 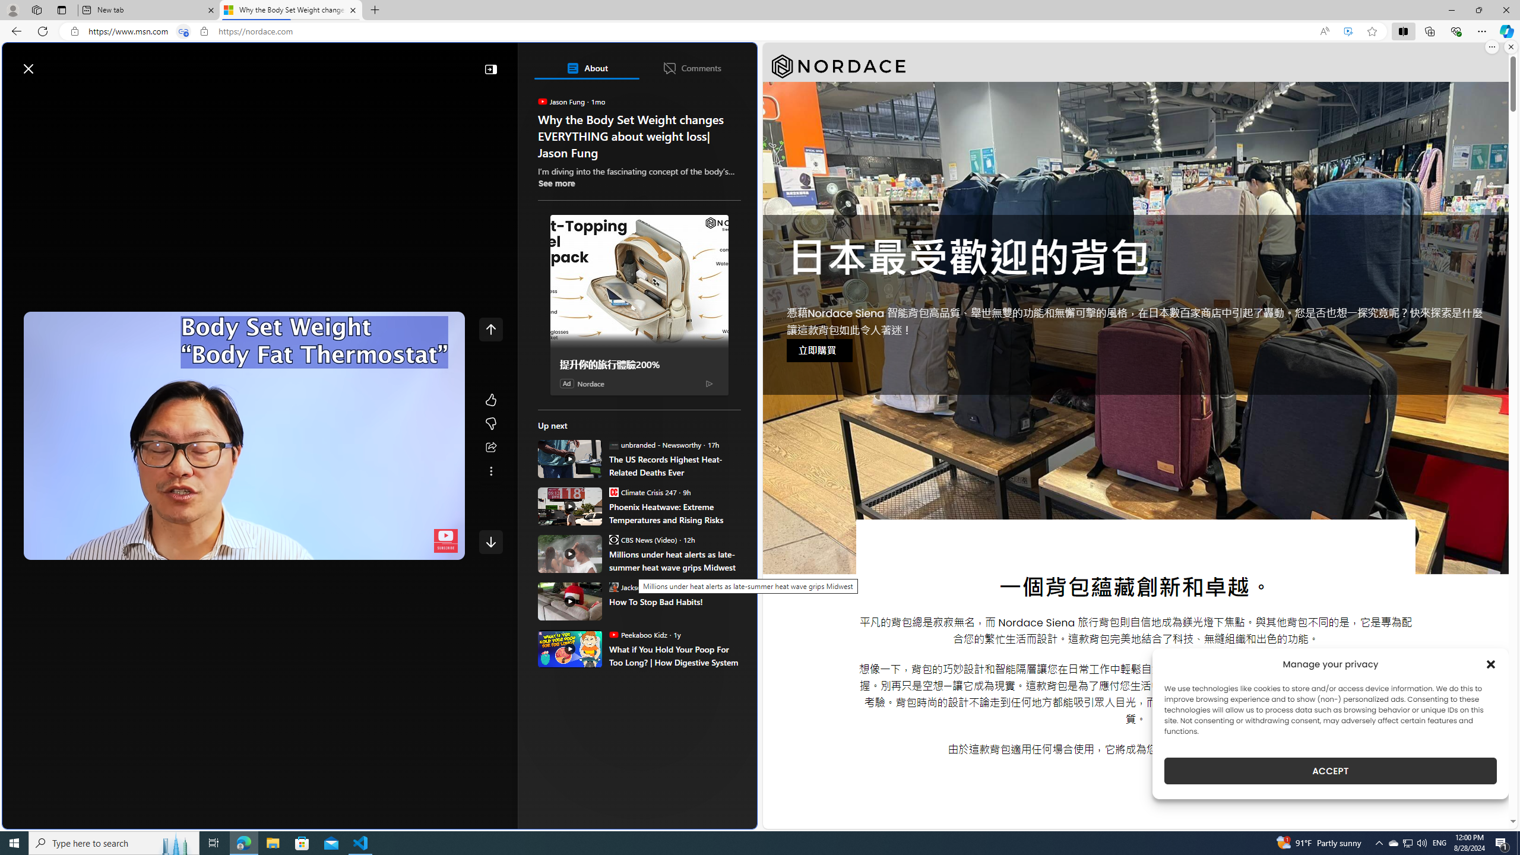 What do you see at coordinates (446, 541) in the screenshot?
I see `Channel watermark` at bounding box center [446, 541].